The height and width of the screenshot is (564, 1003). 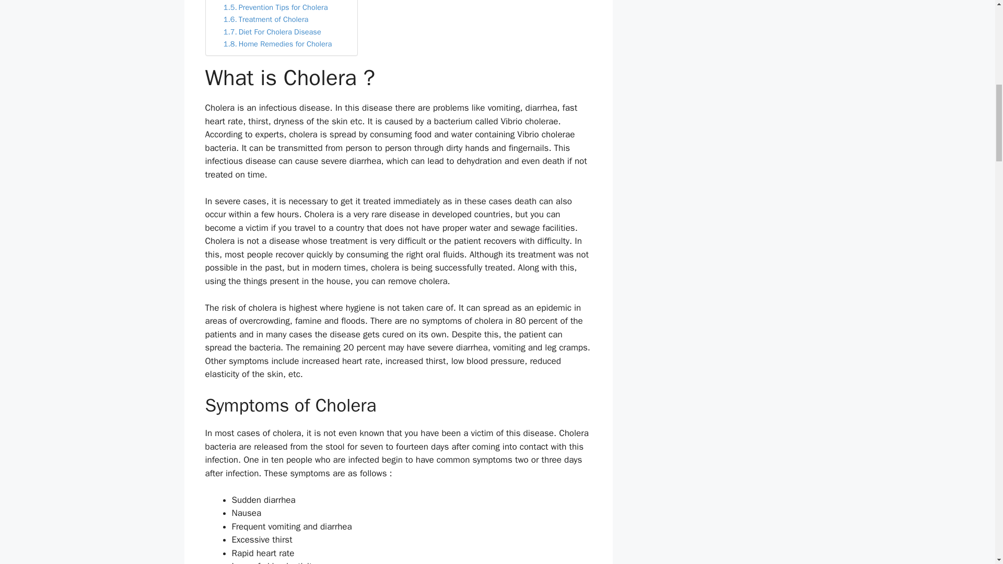 What do you see at coordinates (276, 7) in the screenshot?
I see `Prevention Tips for Cholera` at bounding box center [276, 7].